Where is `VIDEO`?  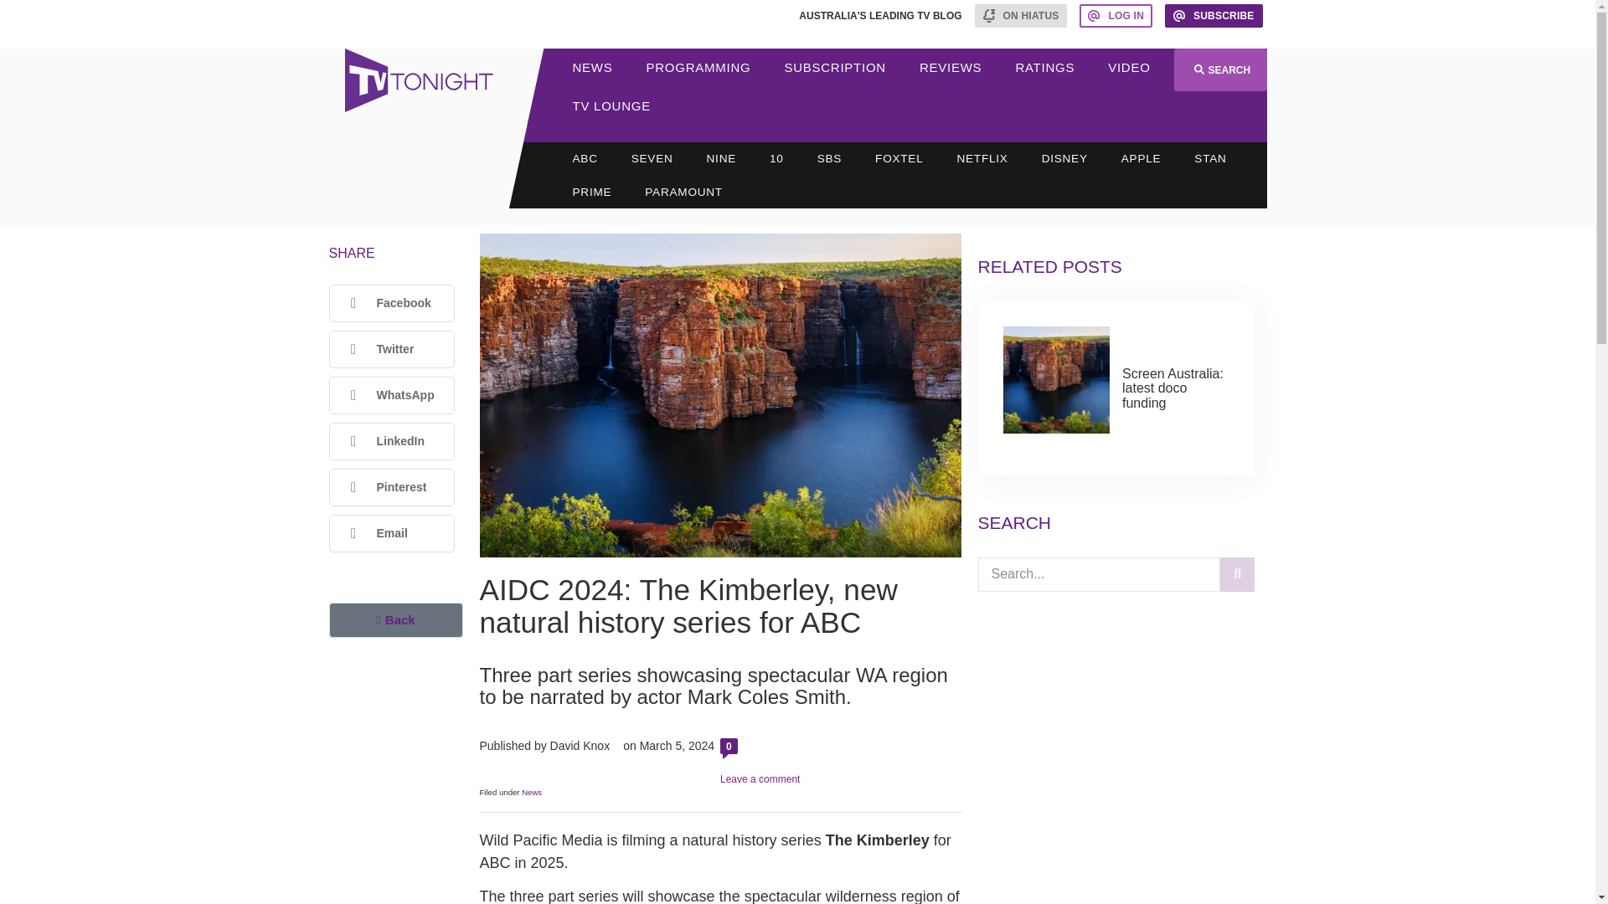 VIDEO is located at coordinates (1129, 67).